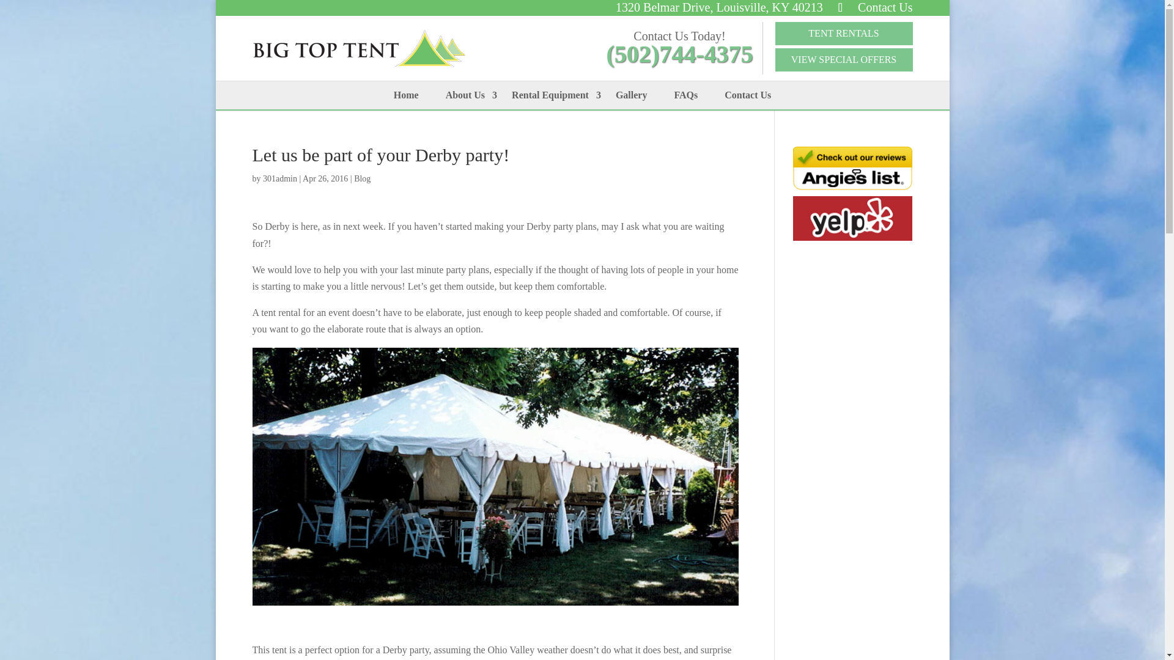 The image size is (1174, 660). I want to click on Home, so click(406, 95).